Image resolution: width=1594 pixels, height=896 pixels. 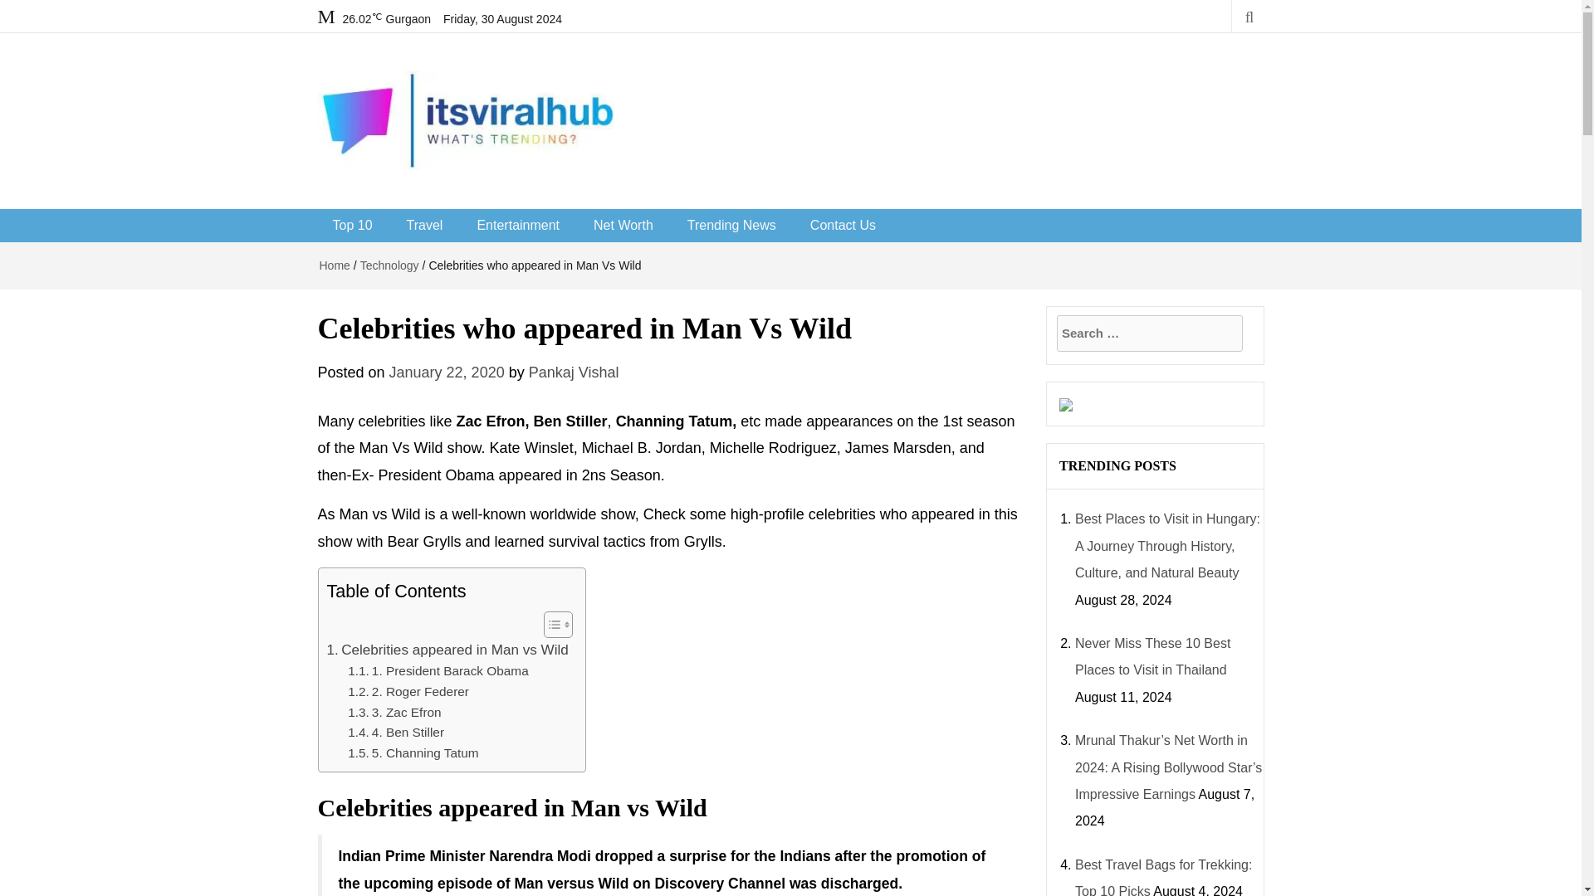 What do you see at coordinates (518, 226) in the screenshot?
I see `Entertainment` at bounding box center [518, 226].